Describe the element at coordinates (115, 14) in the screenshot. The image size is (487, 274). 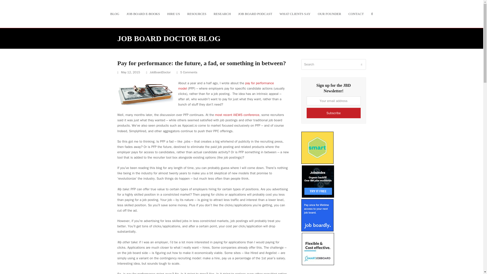
I see `BLOG` at that location.